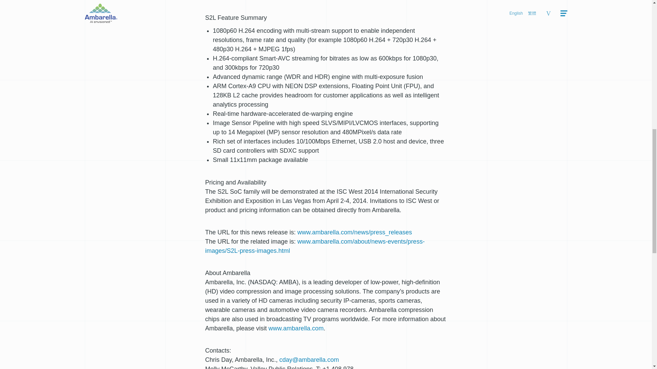  What do you see at coordinates (296, 328) in the screenshot?
I see `www.ambarella.com` at bounding box center [296, 328].